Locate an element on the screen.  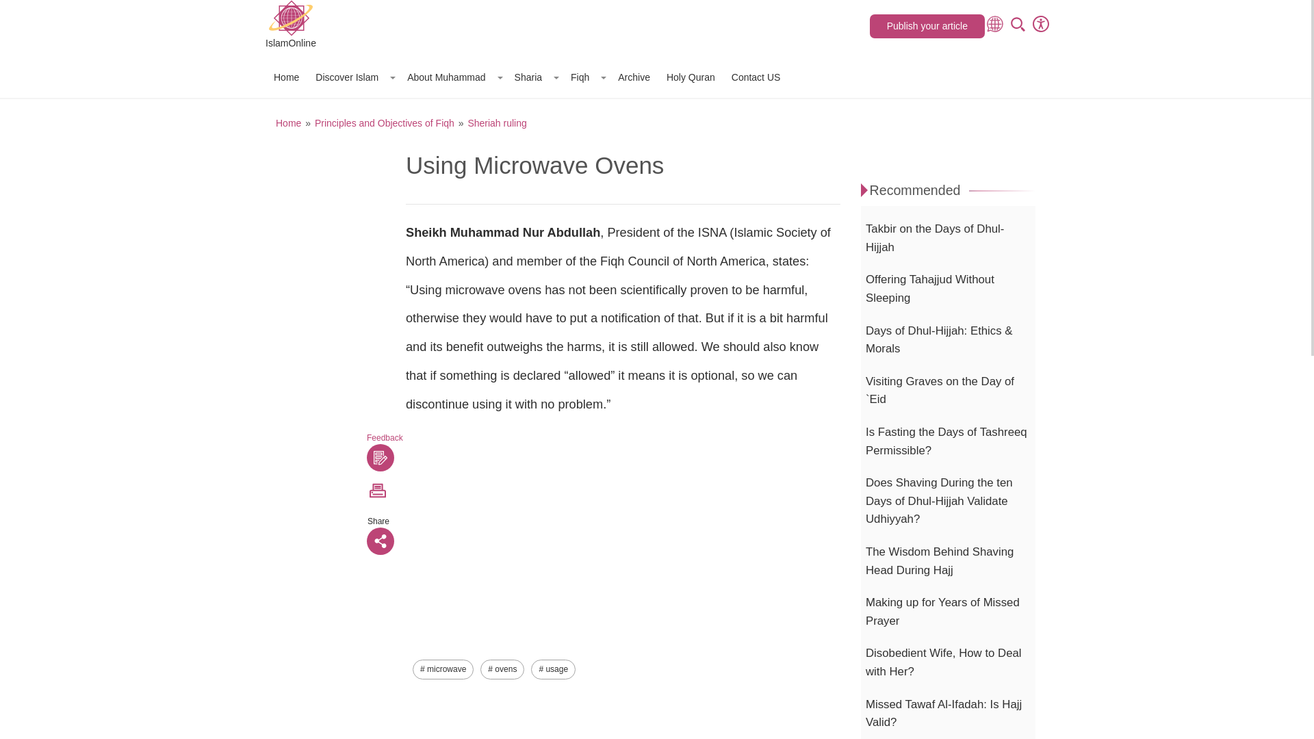
IslamOnline is located at coordinates (290, 26).